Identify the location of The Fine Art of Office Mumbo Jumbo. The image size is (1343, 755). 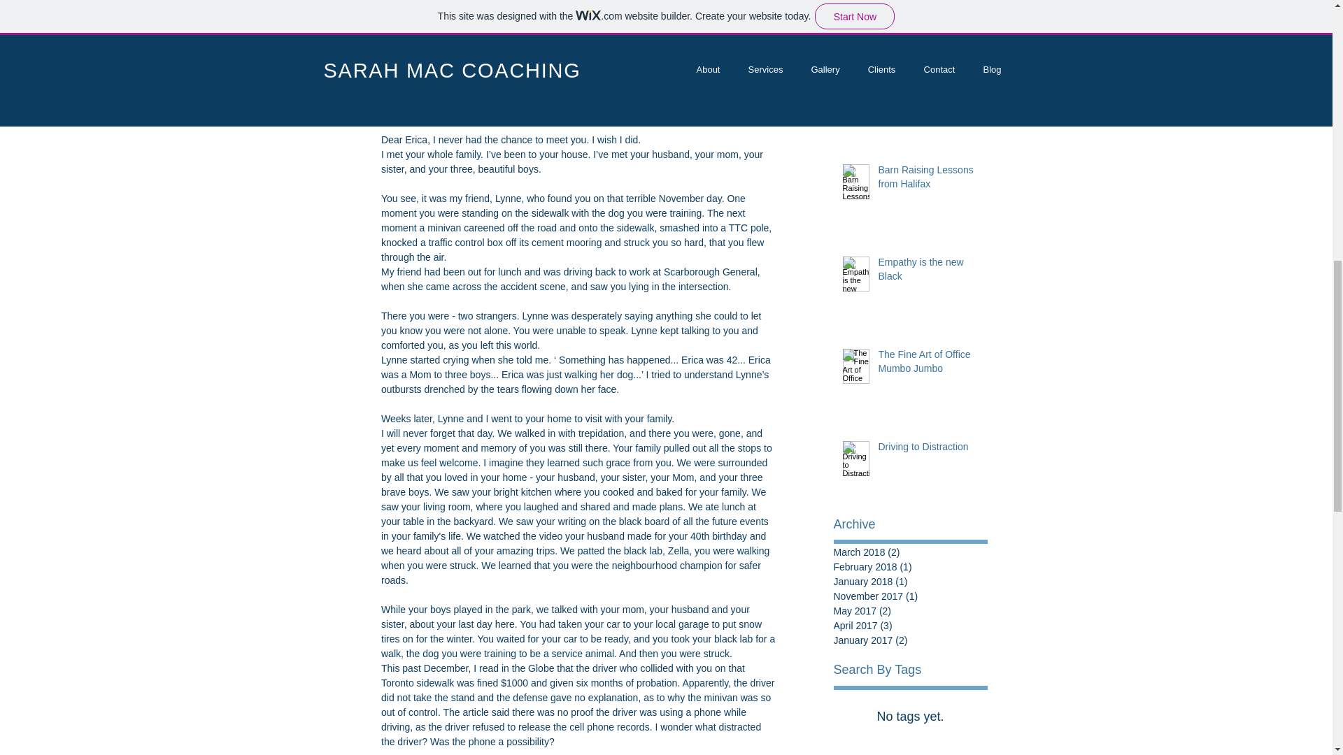
(928, 364).